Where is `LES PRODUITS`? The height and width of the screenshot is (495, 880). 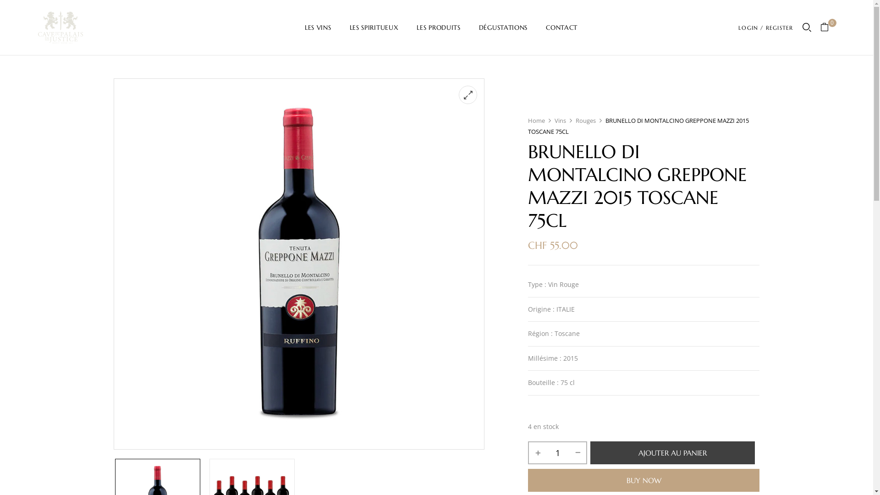 LES PRODUITS is located at coordinates (438, 27).